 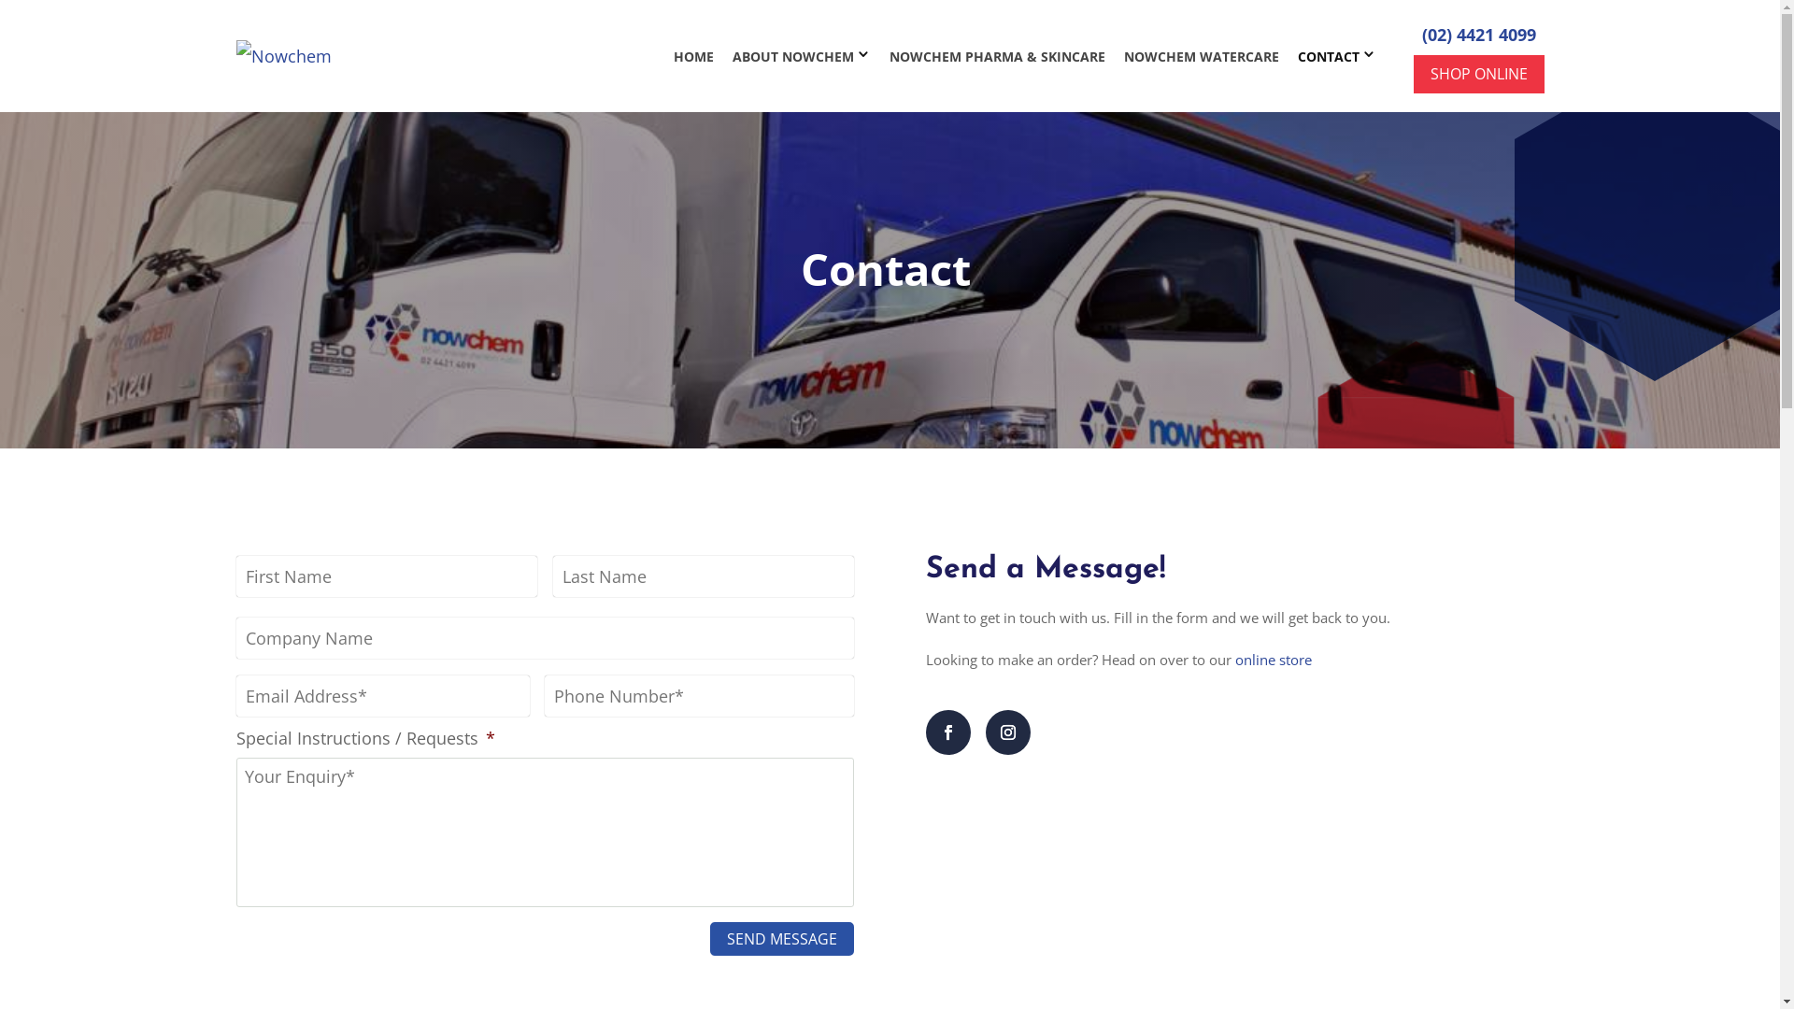 I want to click on NOWCHEM PHARMA & SKINCARE, so click(x=998, y=56).